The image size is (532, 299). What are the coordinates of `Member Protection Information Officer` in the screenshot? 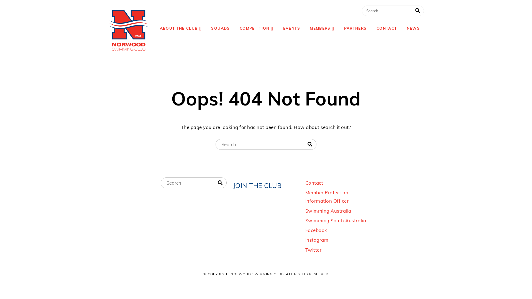 It's located at (327, 197).